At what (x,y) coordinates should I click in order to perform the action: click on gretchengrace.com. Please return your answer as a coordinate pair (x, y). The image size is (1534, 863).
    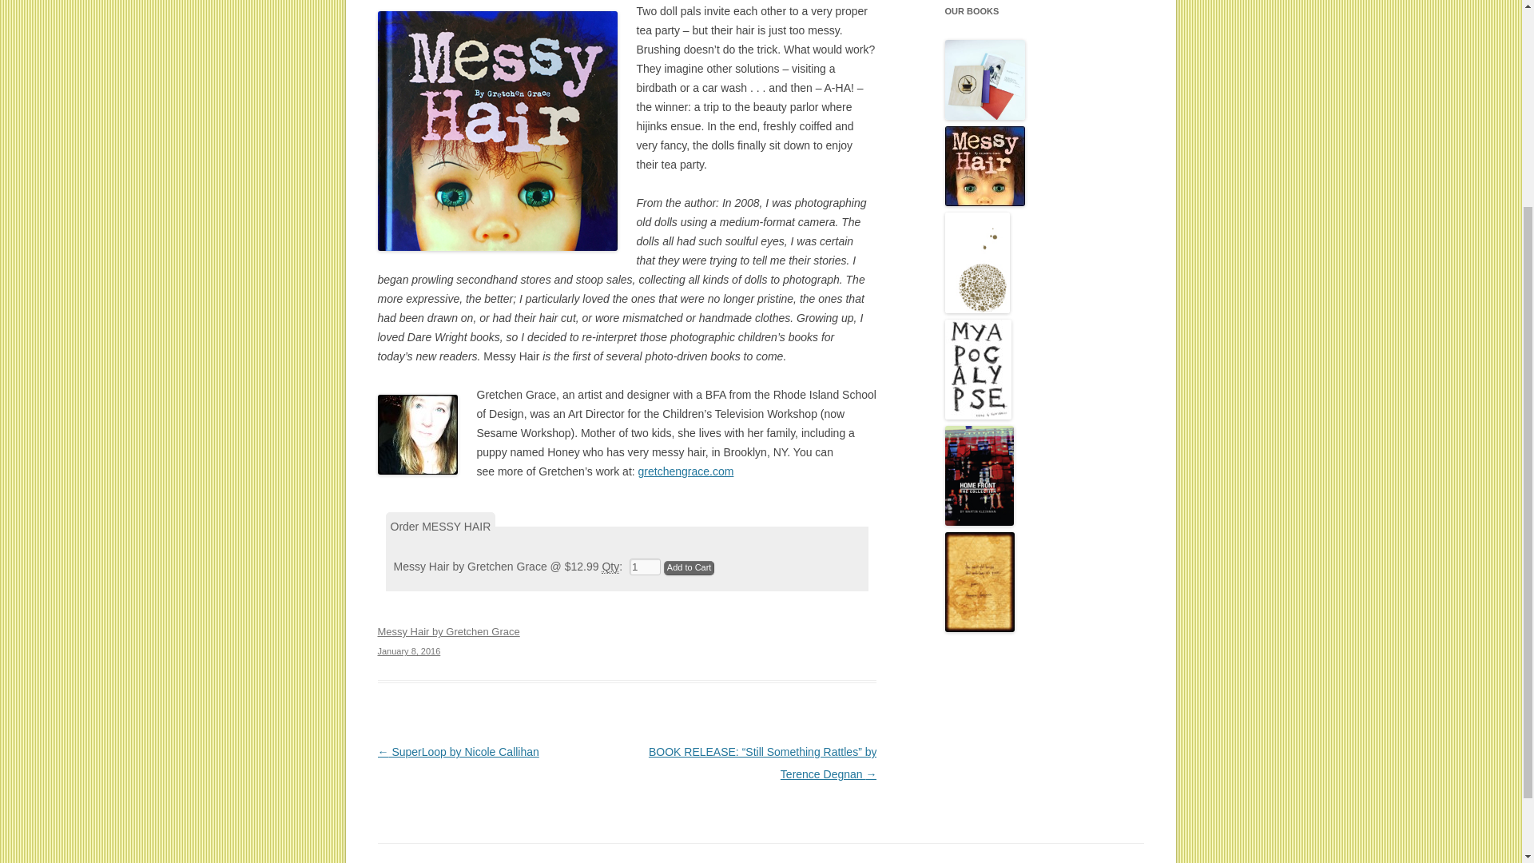
    Looking at the image, I should click on (626, 641).